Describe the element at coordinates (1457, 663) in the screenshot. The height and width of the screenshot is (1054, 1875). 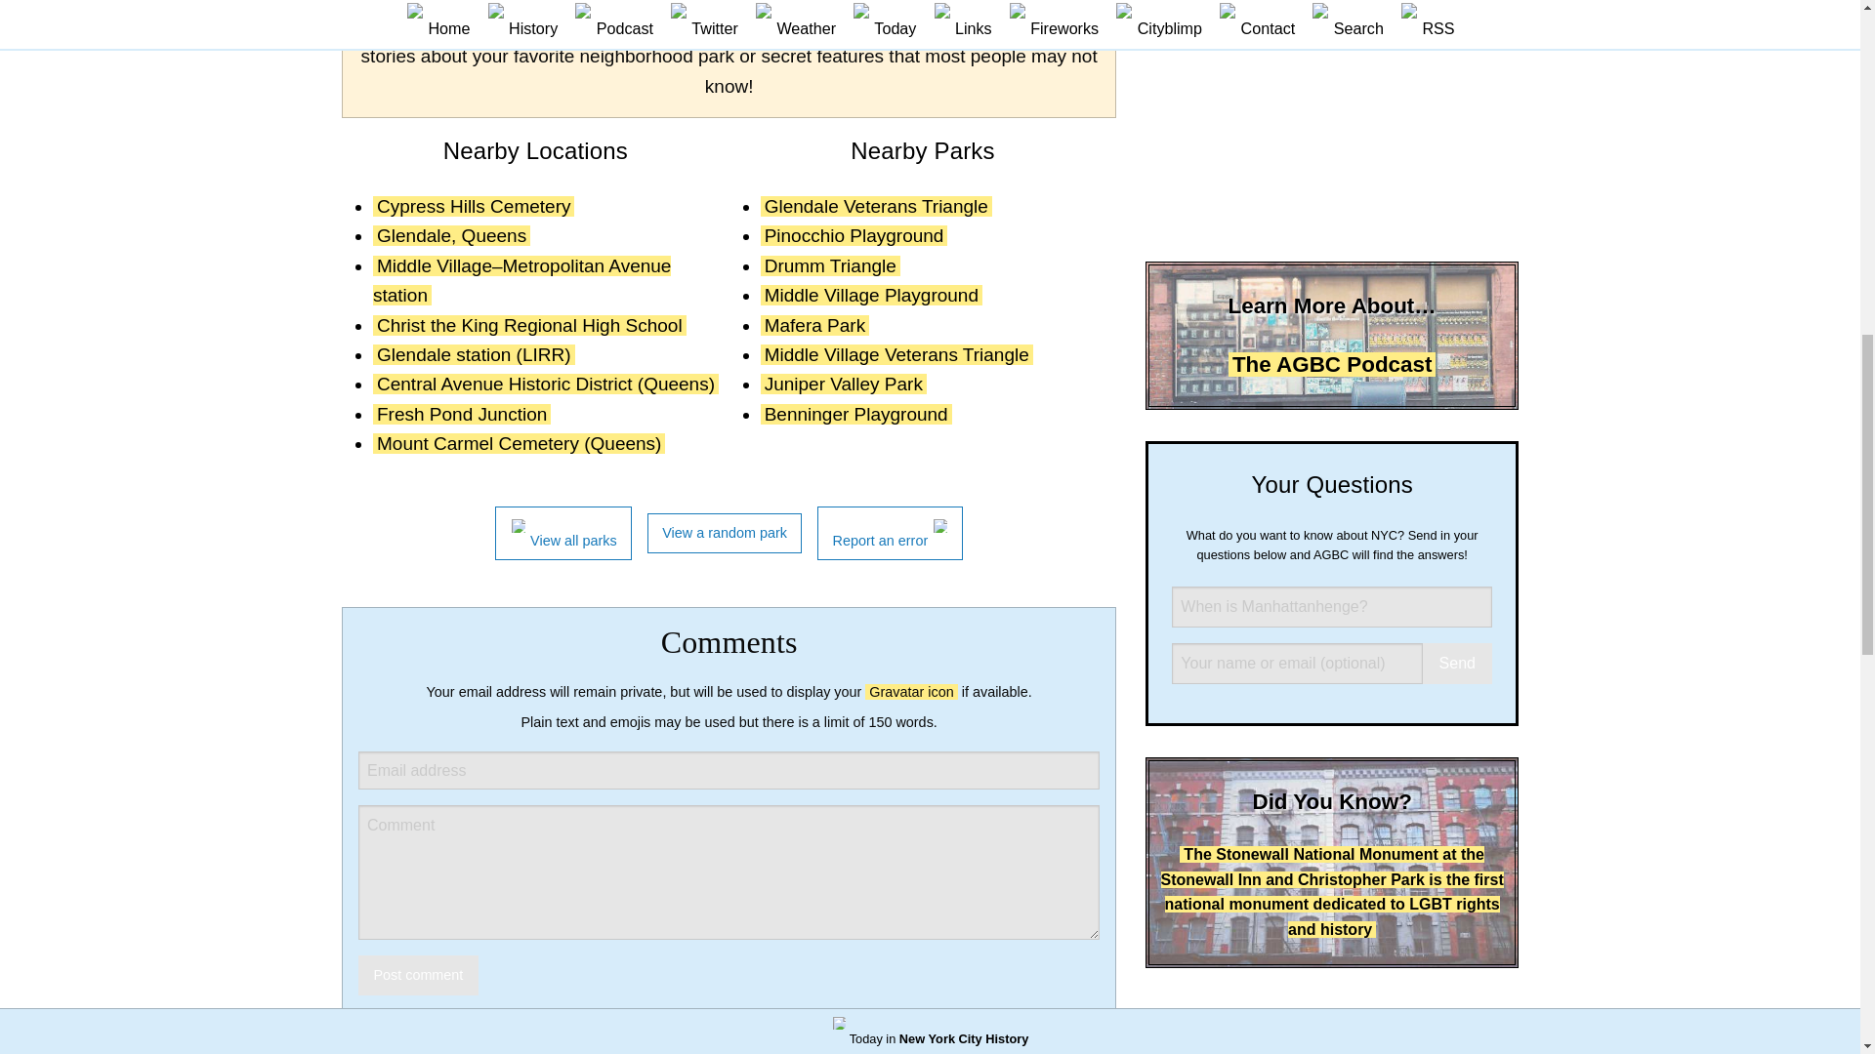
I see `Send` at that location.